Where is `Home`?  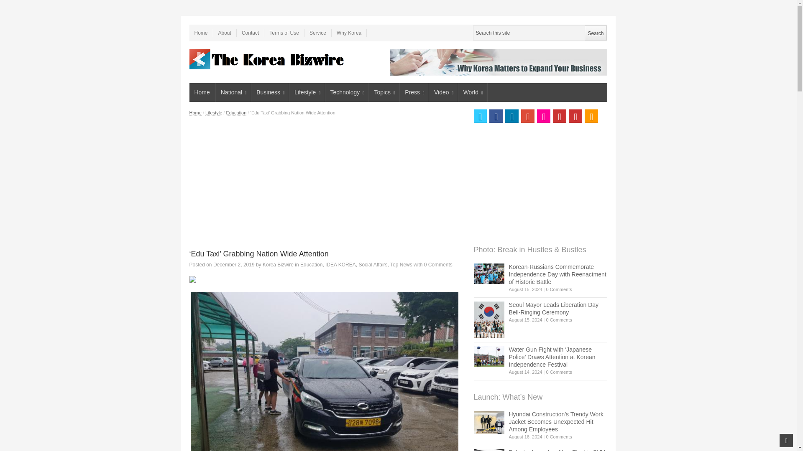 Home is located at coordinates (202, 92).